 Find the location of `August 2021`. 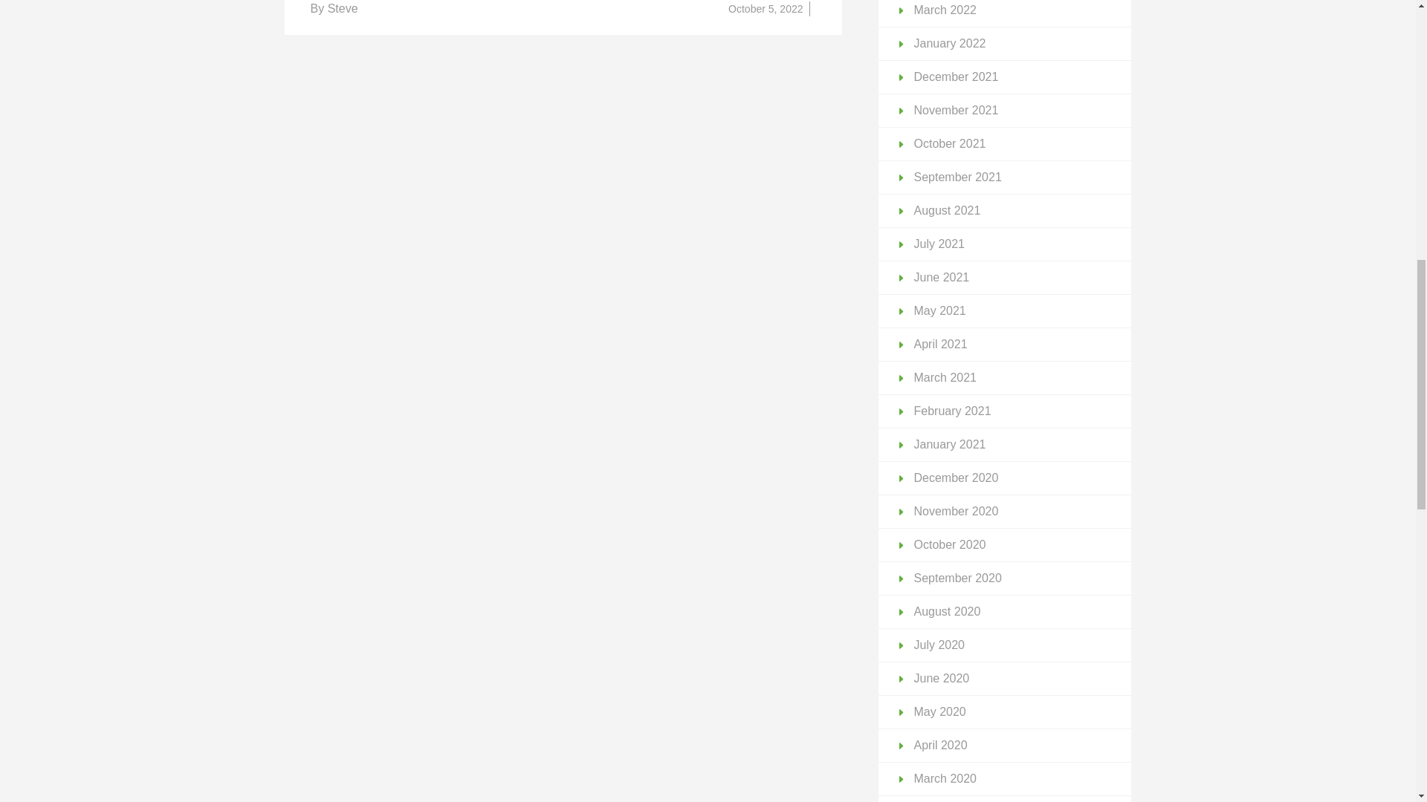

August 2021 is located at coordinates (948, 210).